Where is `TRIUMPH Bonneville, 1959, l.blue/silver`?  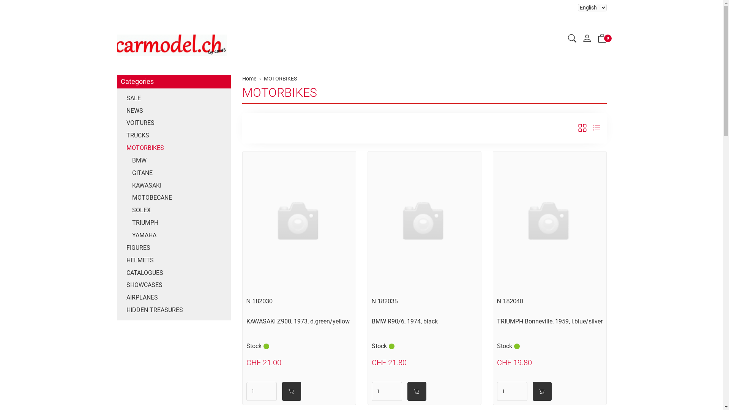 TRIUMPH Bonneville, 1959, l.blue/silver is located at coordinates (549, 321).